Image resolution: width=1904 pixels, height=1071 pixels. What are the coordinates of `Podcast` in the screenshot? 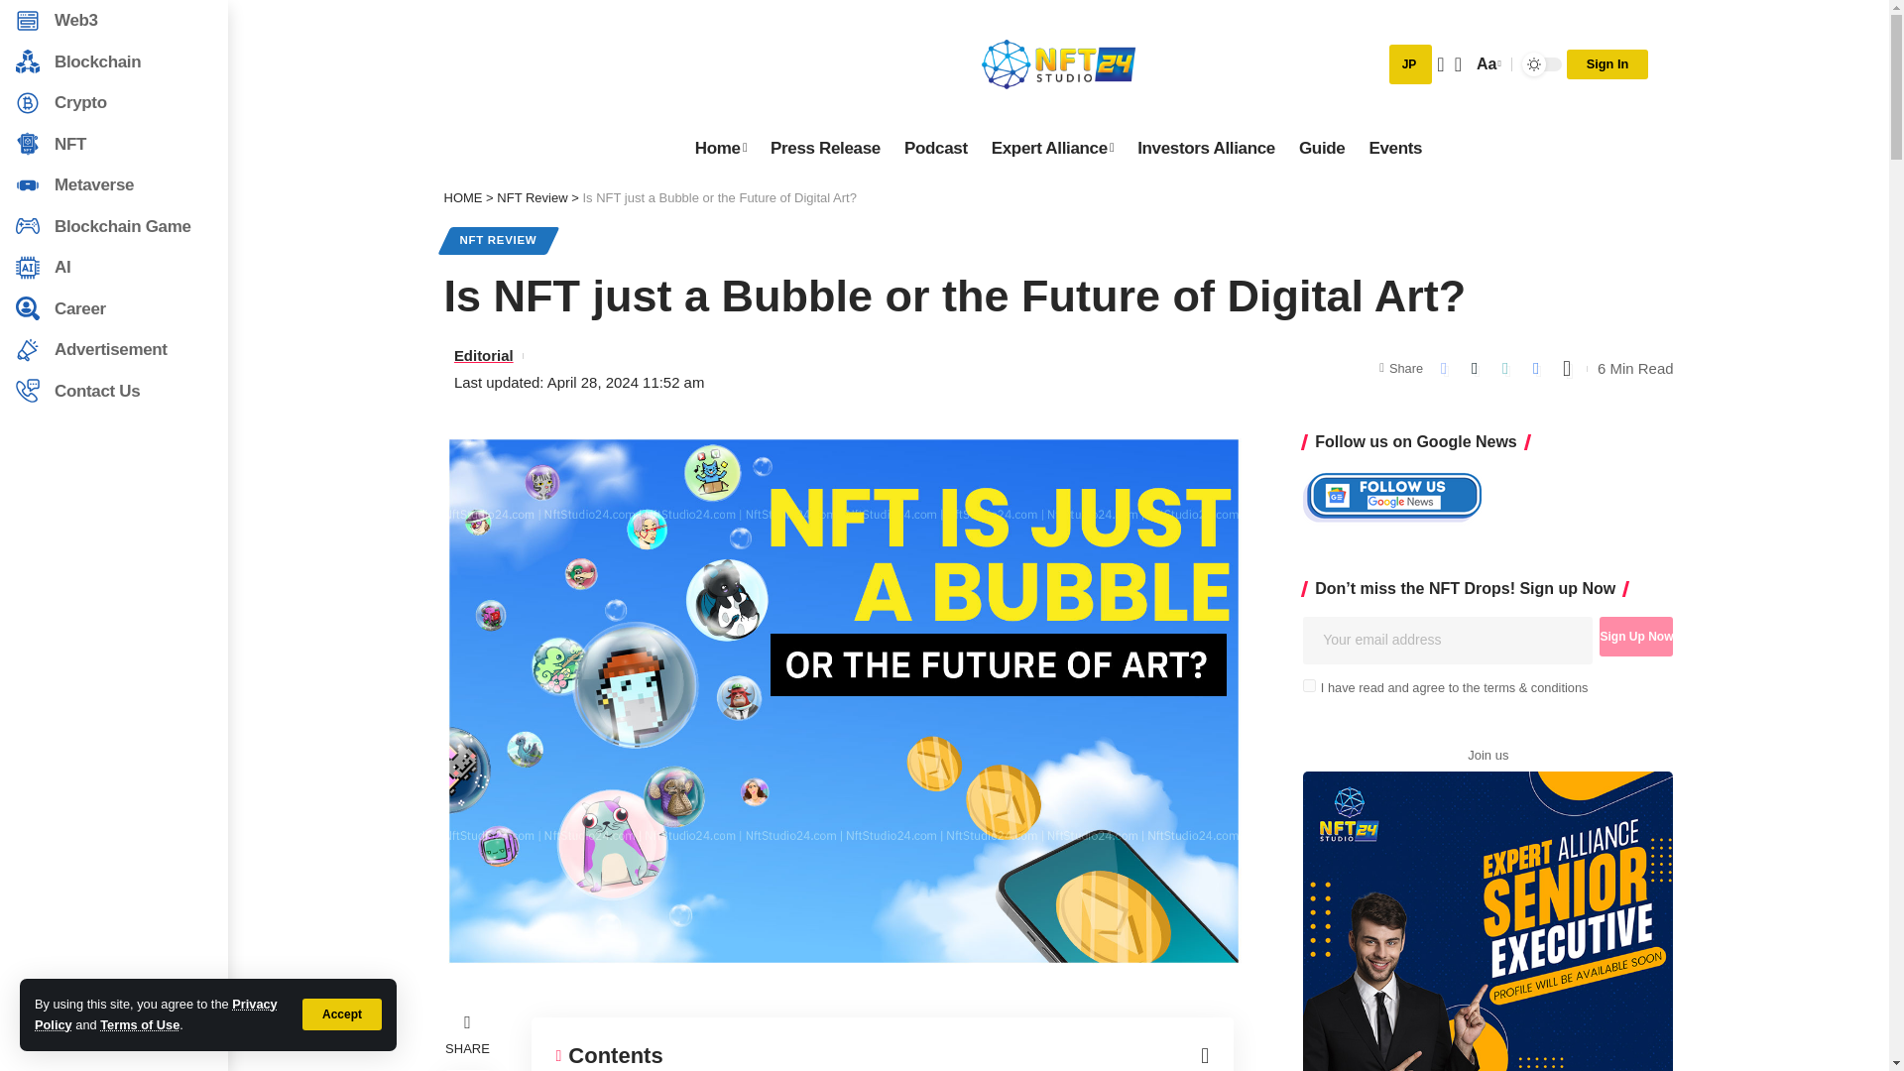 It's located at (936, 148).